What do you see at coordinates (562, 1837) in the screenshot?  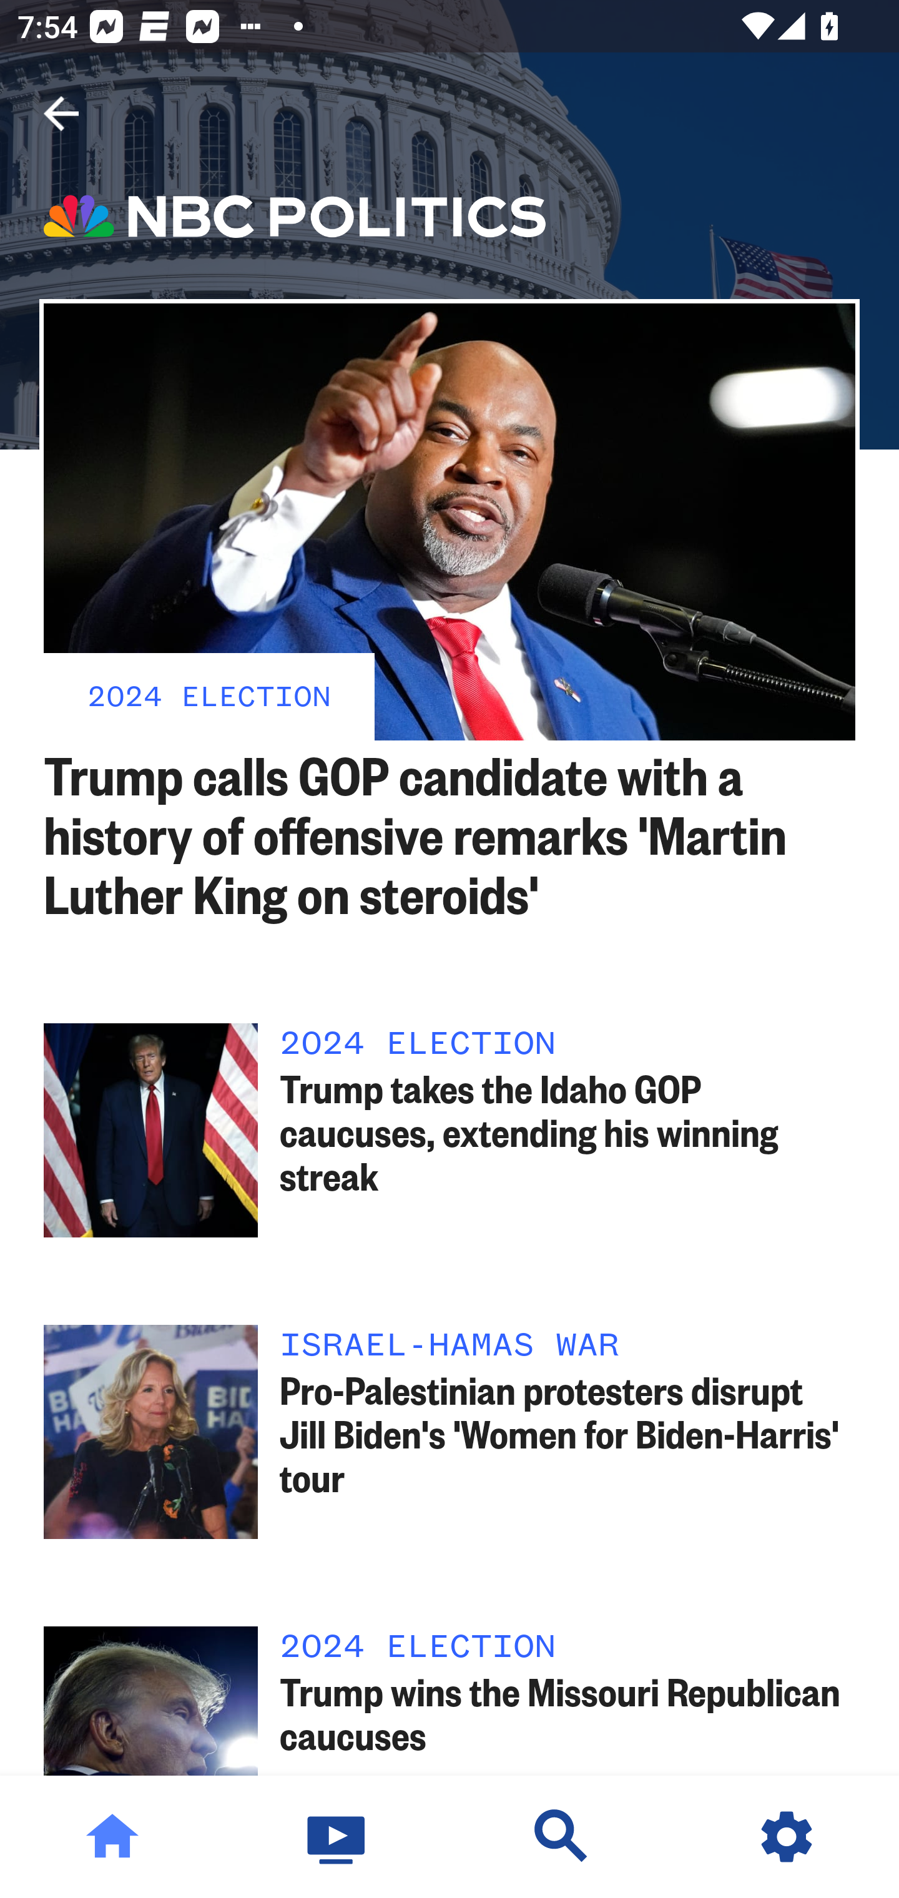 I see `Discover` at bounding box center [562, 1837].